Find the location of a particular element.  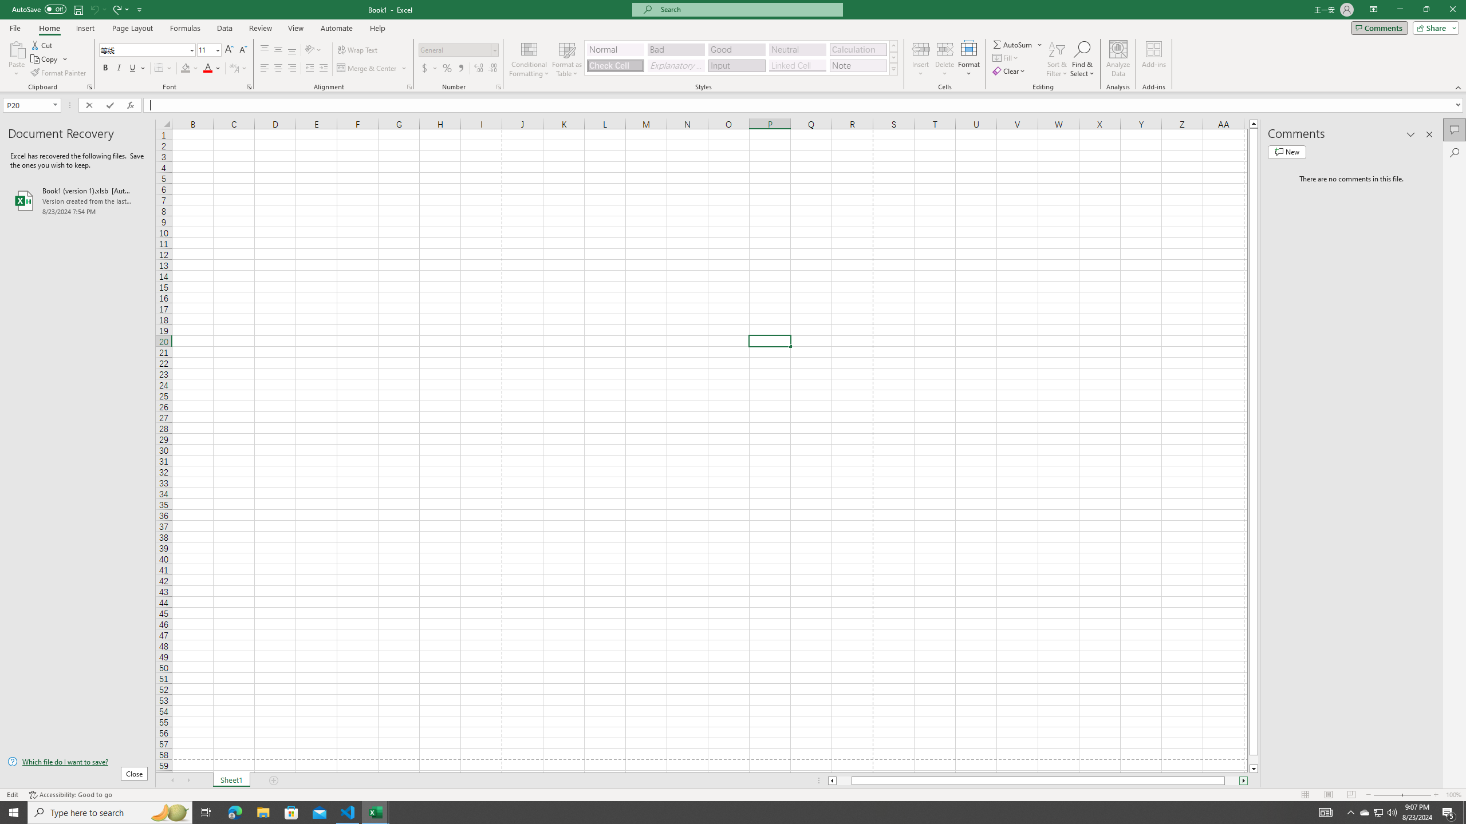

Format is located at coordinates (970, 59).